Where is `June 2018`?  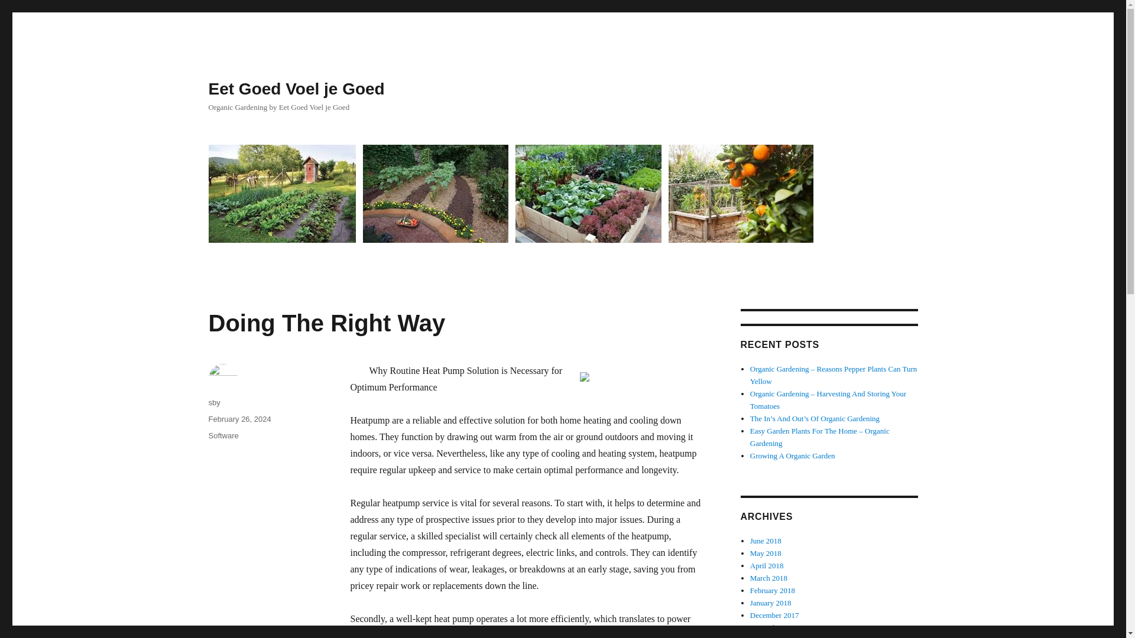 June 2018 is located at coordinates (766, 541).